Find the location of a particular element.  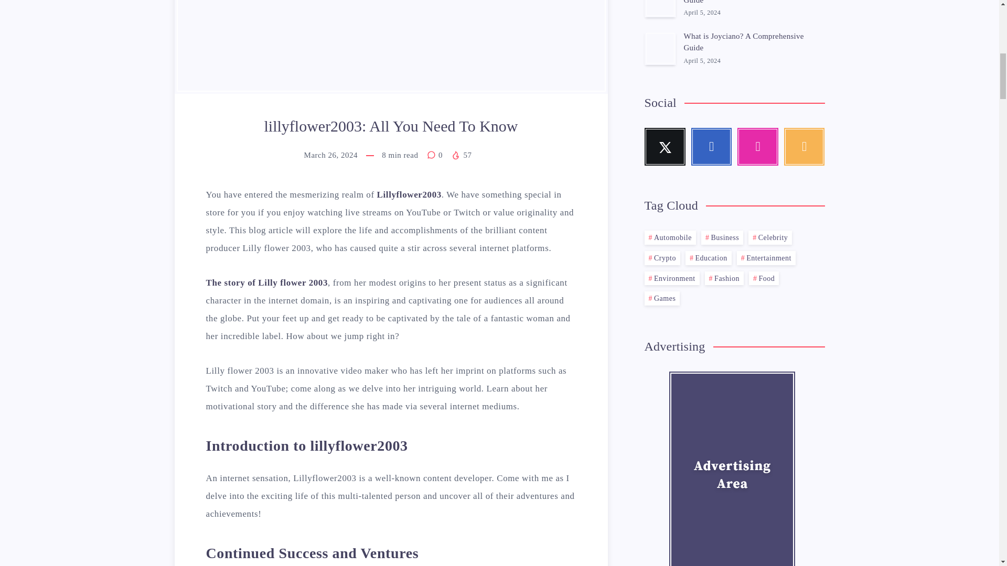

0 Comments is located at coordinates (436, 155).